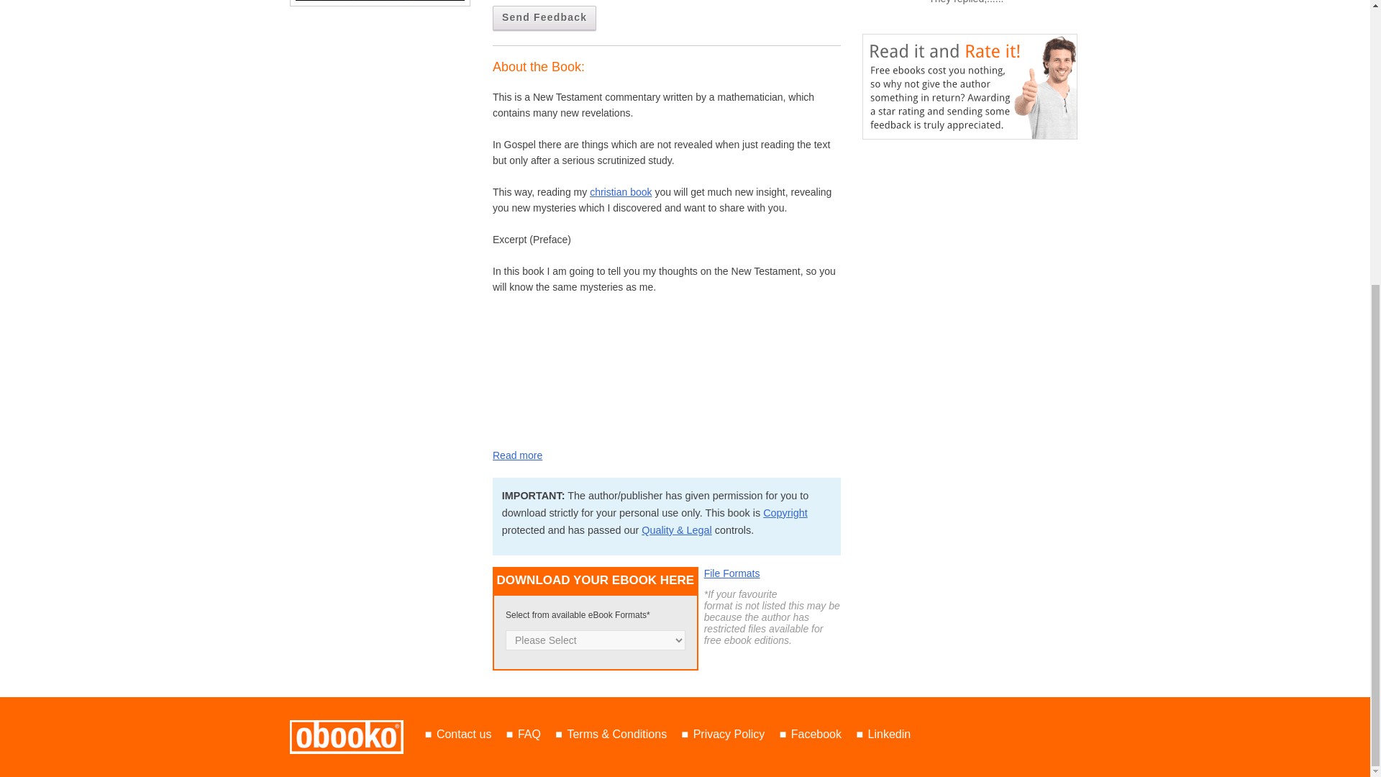 This screenshot has height=777, width=1381. Describe the element at coordinates (816, 734) in the screenshot. I see `Obooko Facebook` at that location.